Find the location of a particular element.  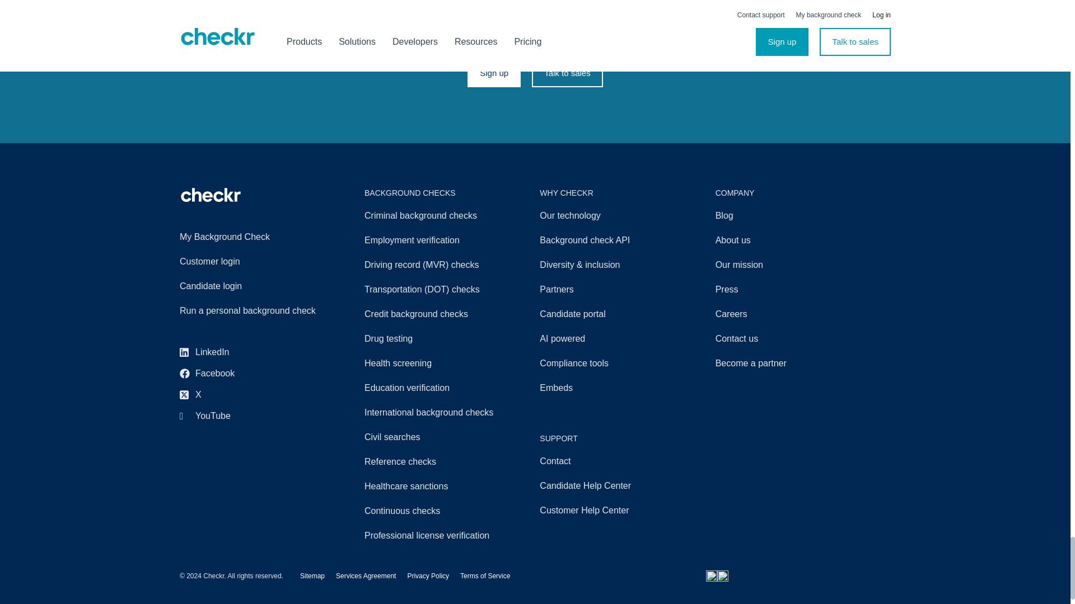

X is located at coordinates (258, 395).